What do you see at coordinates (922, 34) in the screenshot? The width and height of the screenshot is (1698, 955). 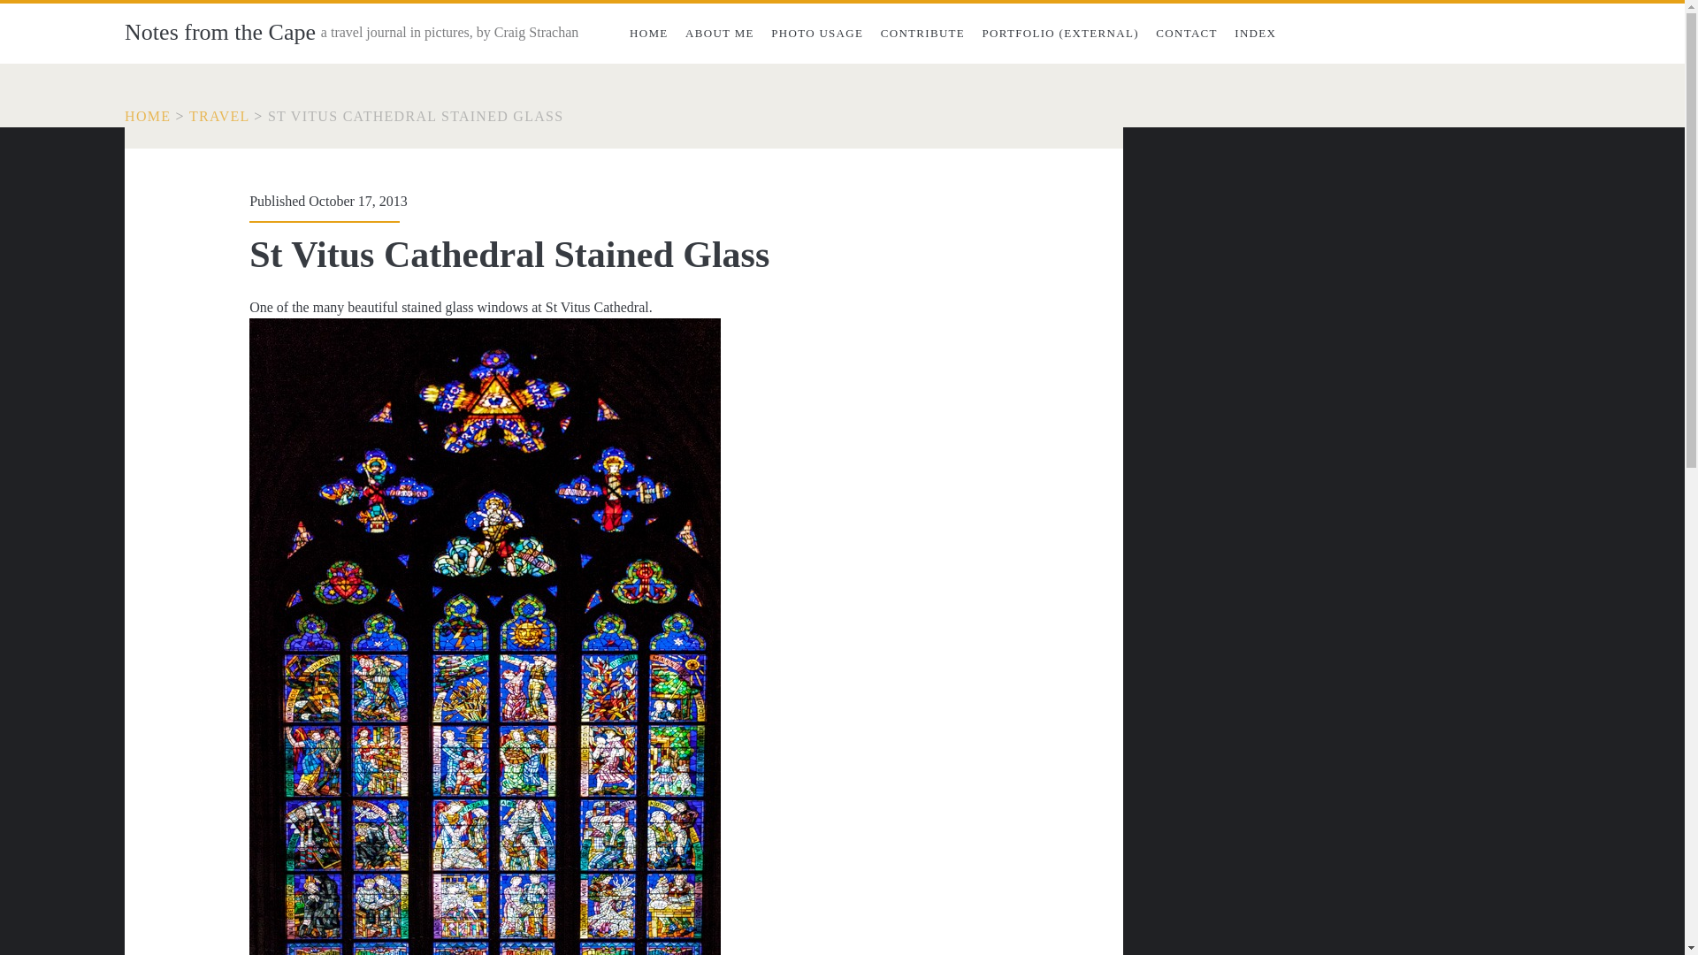 I see `CONTRIBUTE` at bounding box center [922, 34].